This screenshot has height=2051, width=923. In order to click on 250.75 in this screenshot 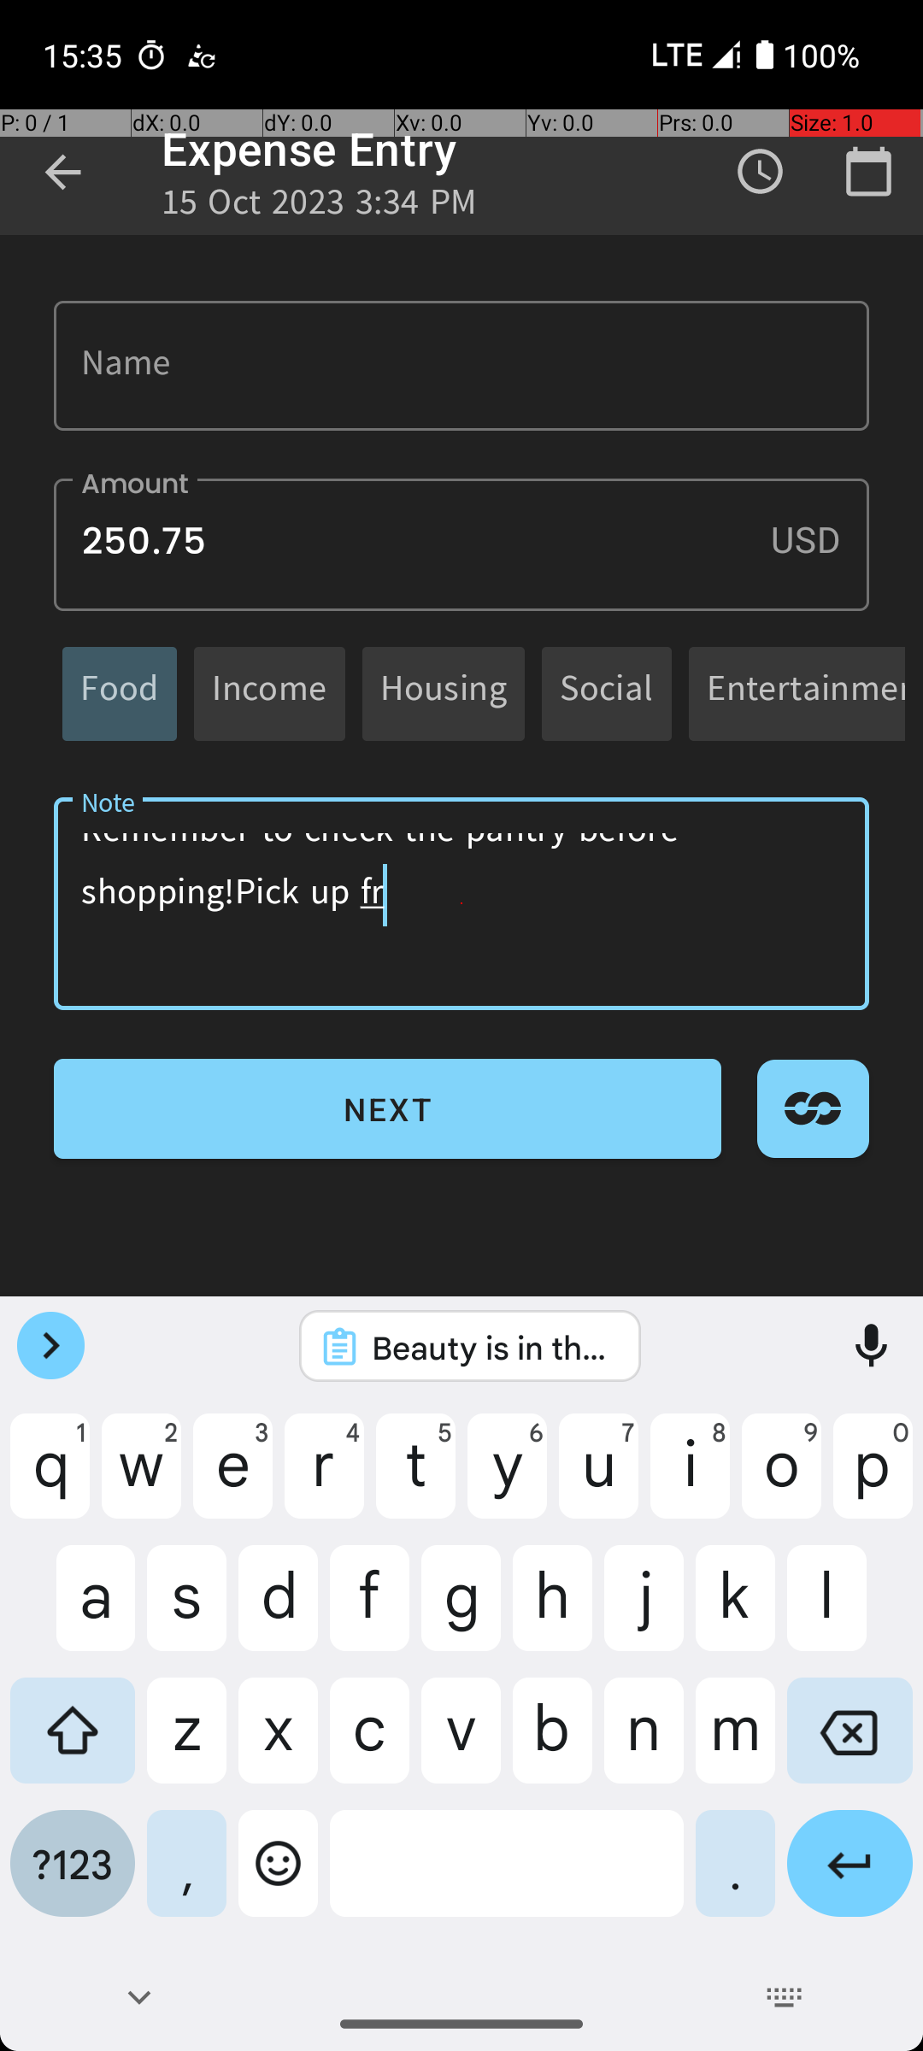, I will do `click(461, 545)`.